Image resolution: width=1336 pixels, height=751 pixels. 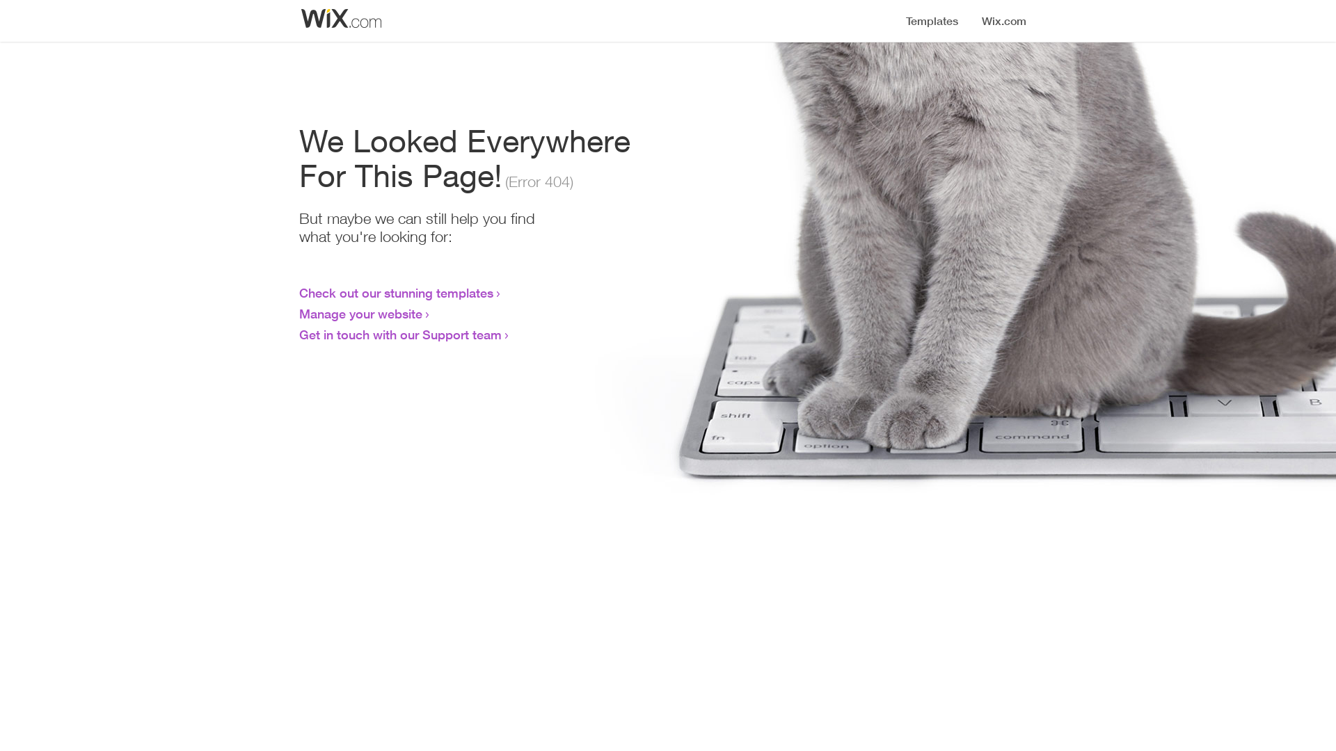 What do you see at coordinates (360, 314) in the screenshot?
I see `Manage your website` at bounding box center [360, 314].